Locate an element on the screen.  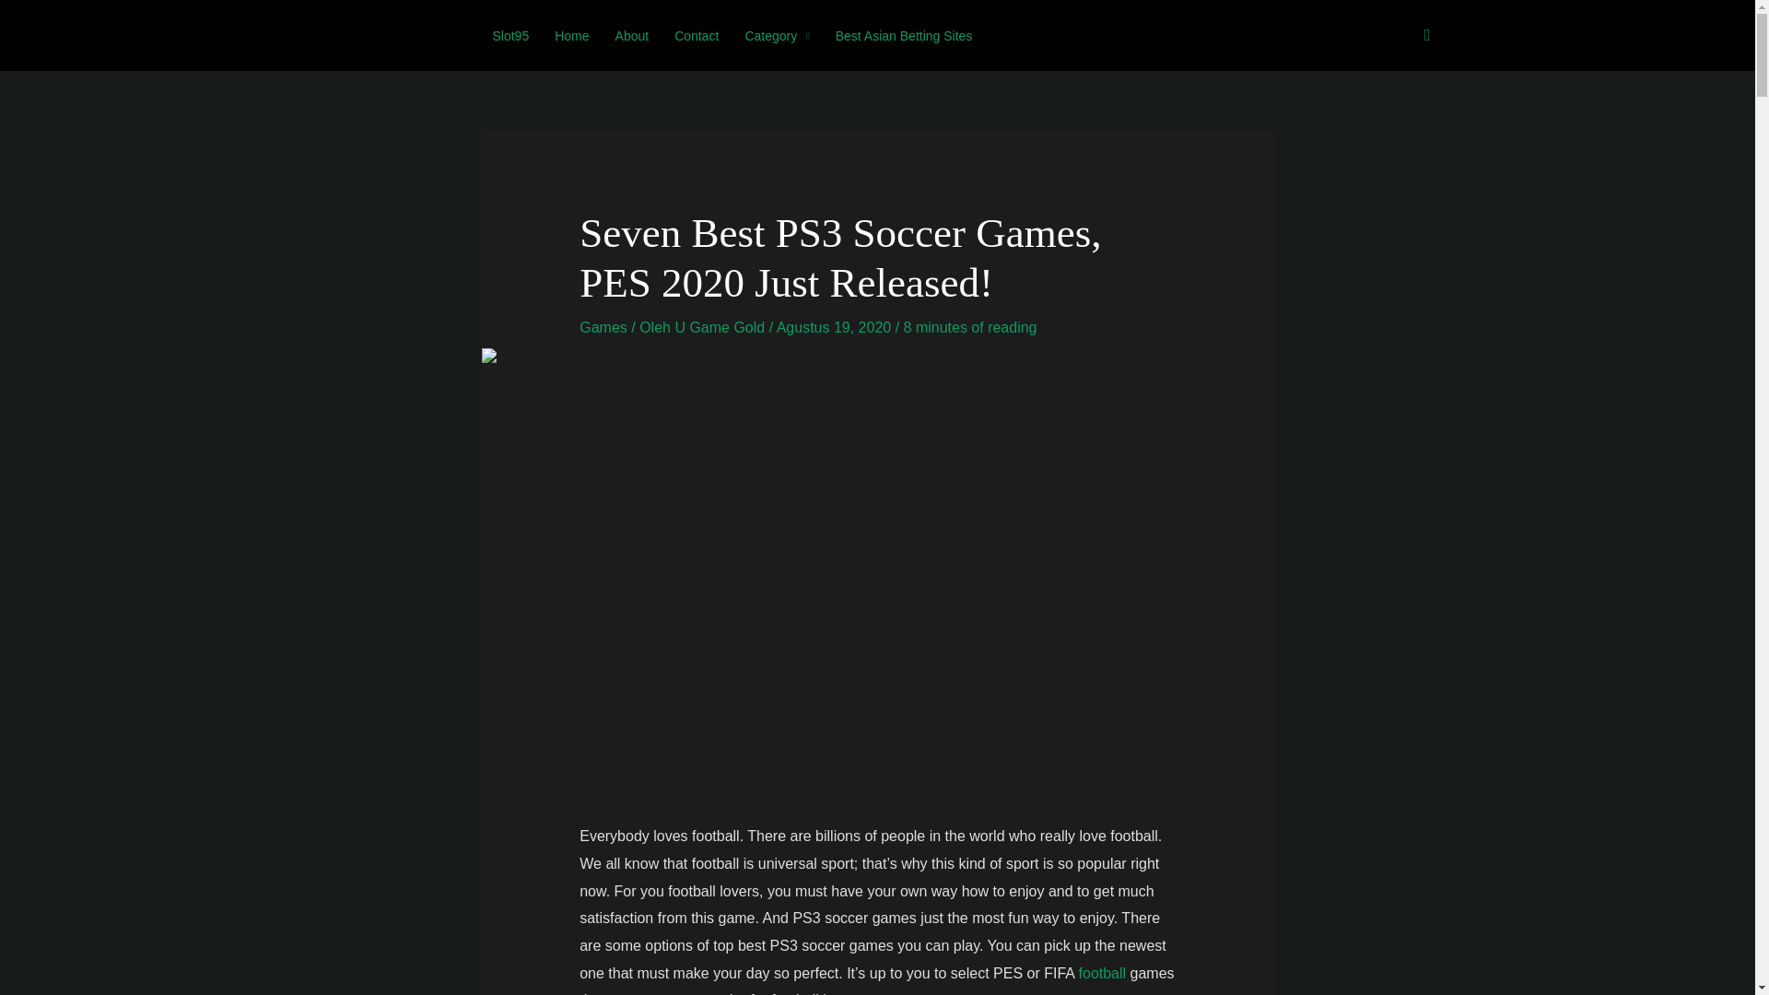
Home is located at coordinates (571, 36).